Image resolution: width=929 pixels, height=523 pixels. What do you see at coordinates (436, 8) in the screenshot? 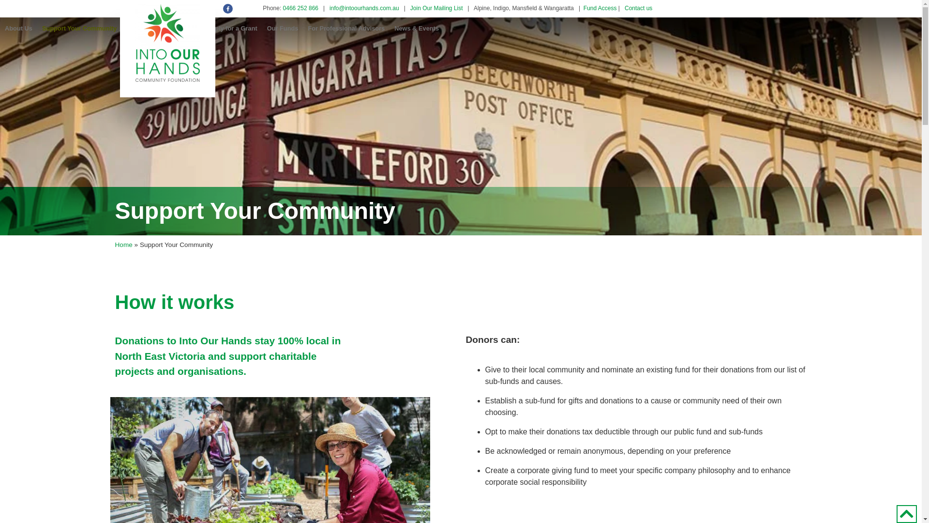
I see `Join Our Mailing List` at bounding box center [436, 8].